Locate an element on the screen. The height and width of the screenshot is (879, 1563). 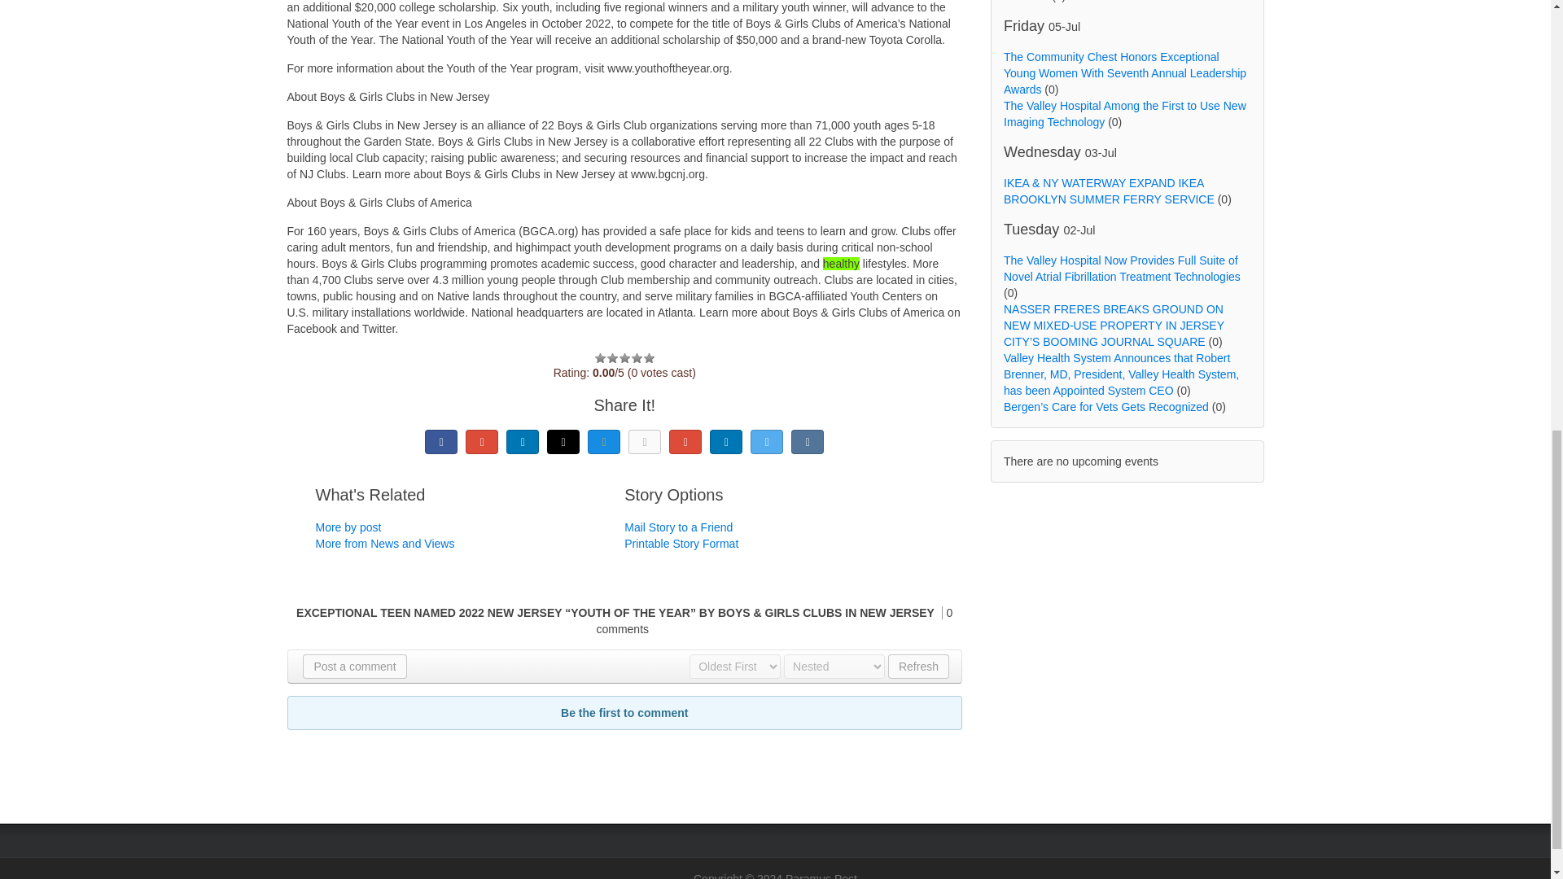
reddit is located at coordinates (726, 442).